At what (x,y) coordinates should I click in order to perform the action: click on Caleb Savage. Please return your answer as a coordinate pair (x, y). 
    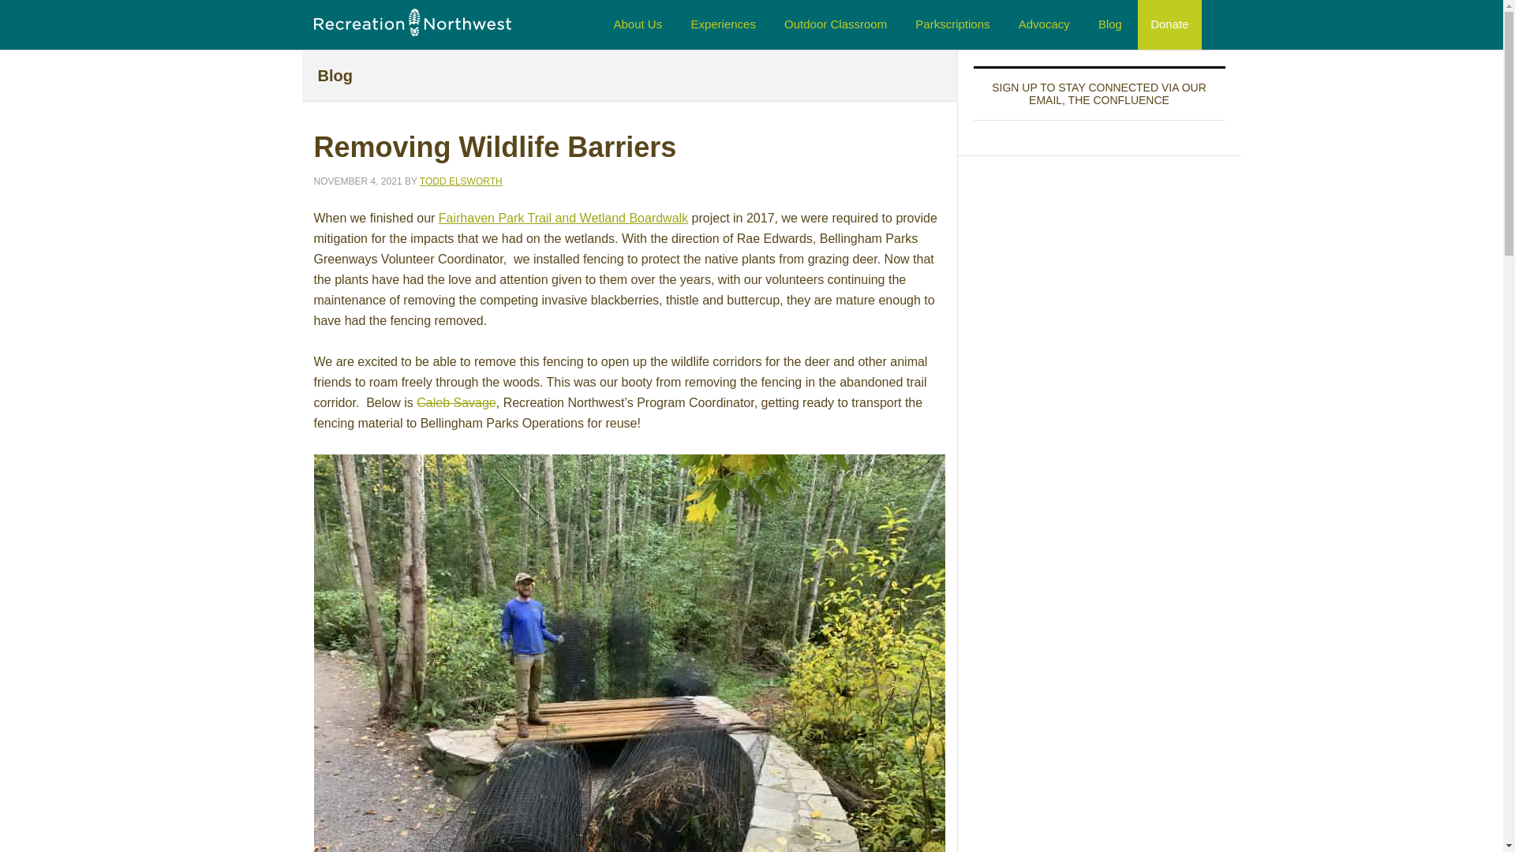
    Looking at the image, I should click on (456, 402).